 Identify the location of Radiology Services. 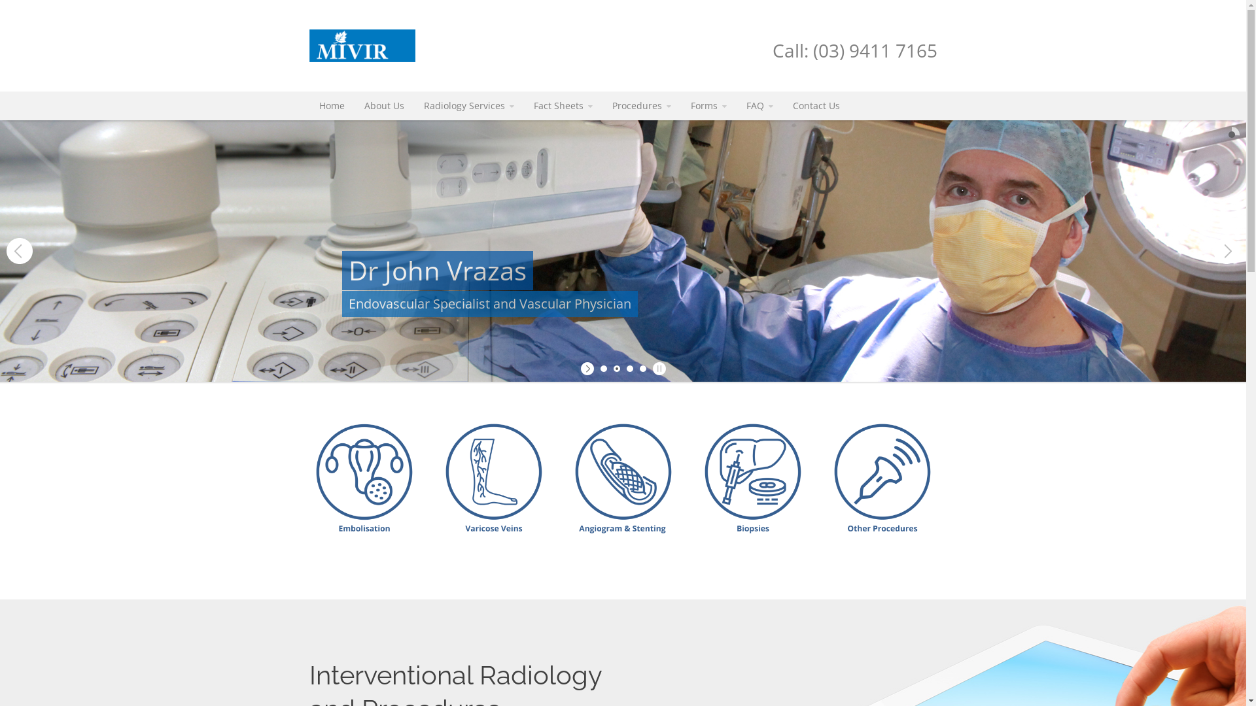
(468, 106).